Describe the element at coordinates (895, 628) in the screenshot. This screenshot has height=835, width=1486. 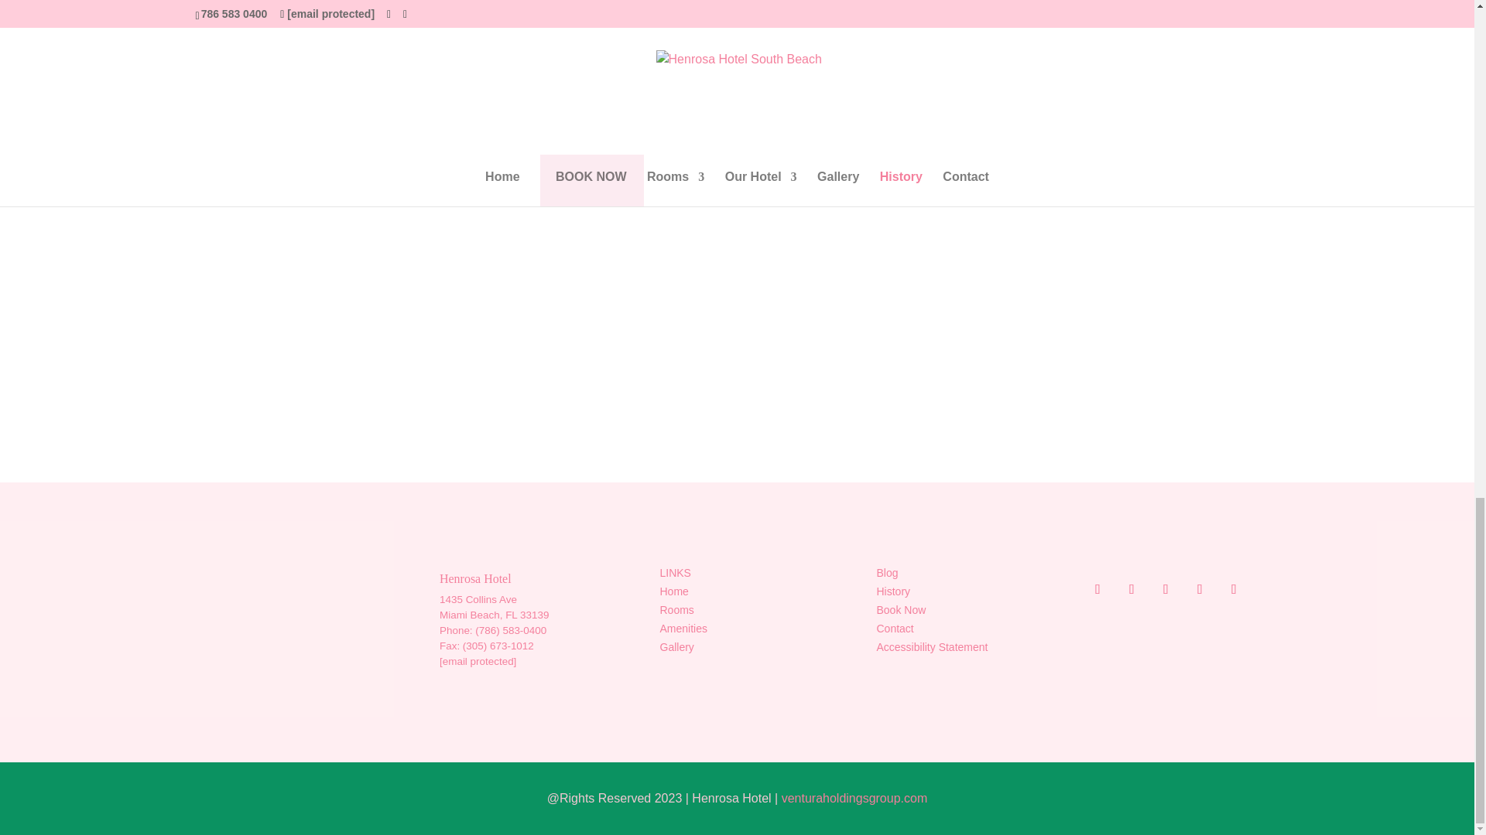
I see `Contact` at that location.